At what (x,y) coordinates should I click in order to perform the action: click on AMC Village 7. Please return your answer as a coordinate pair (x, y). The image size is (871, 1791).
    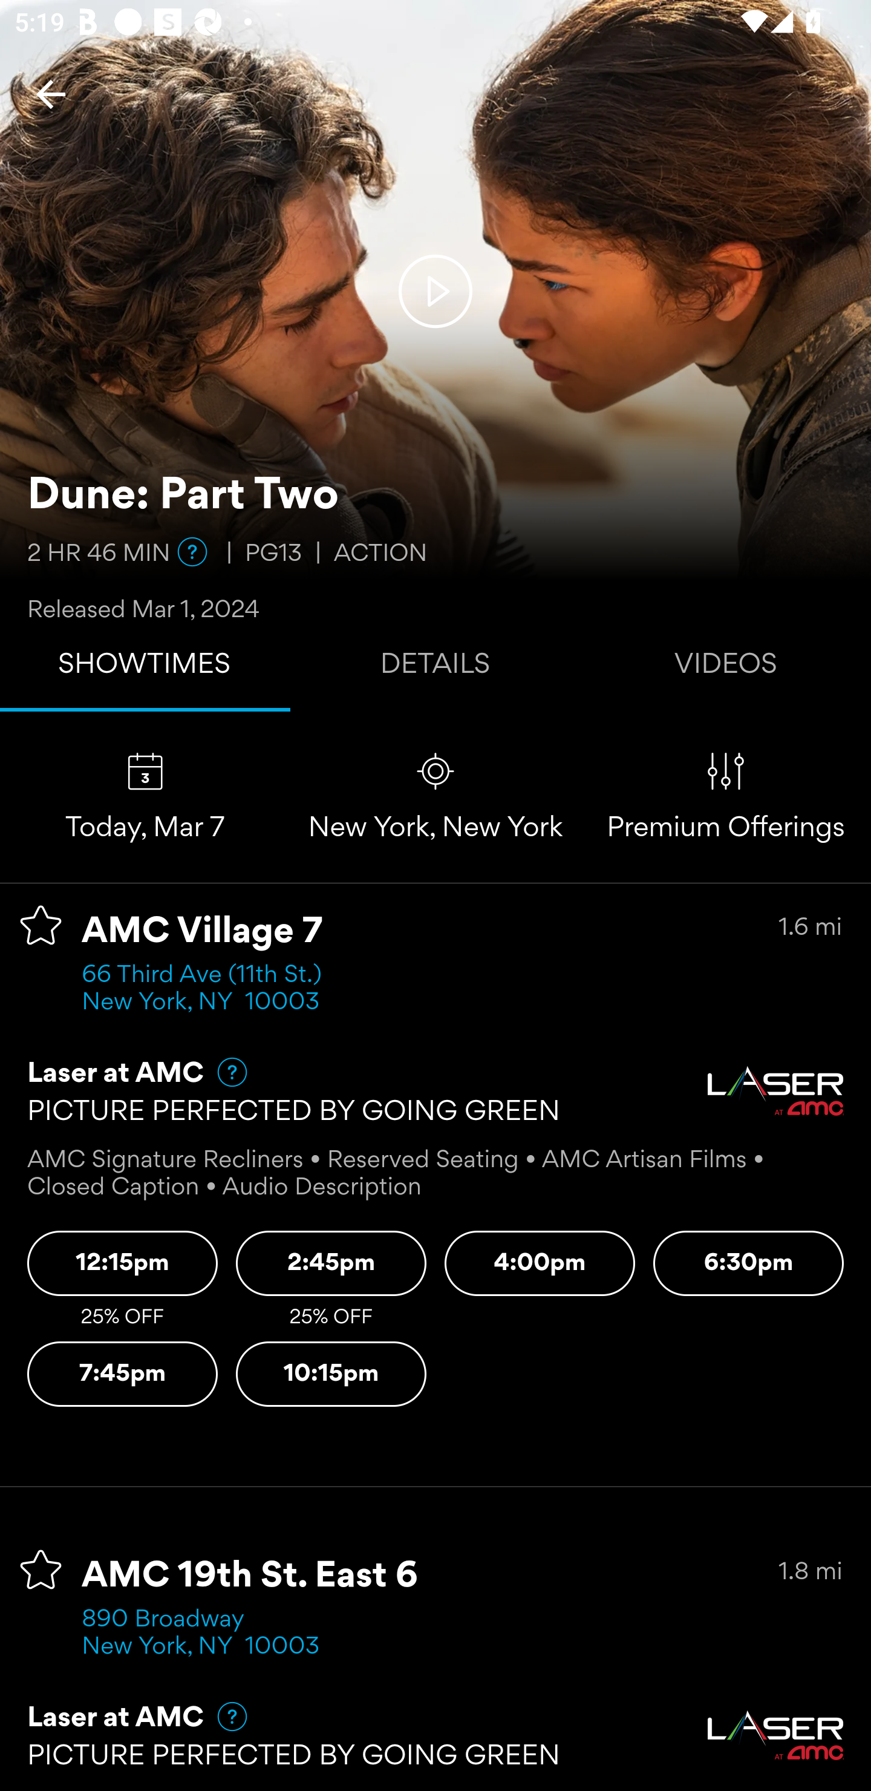
    Looking at the image, I should click on (202, 932).